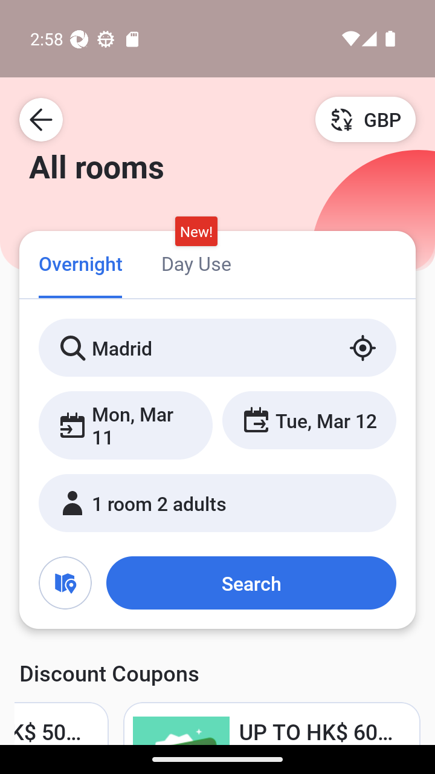 The image size is (435, 774). What do you see at coordinates (251, 583) in the screenshot?
I see `Search` at bounding box center [251, 583].